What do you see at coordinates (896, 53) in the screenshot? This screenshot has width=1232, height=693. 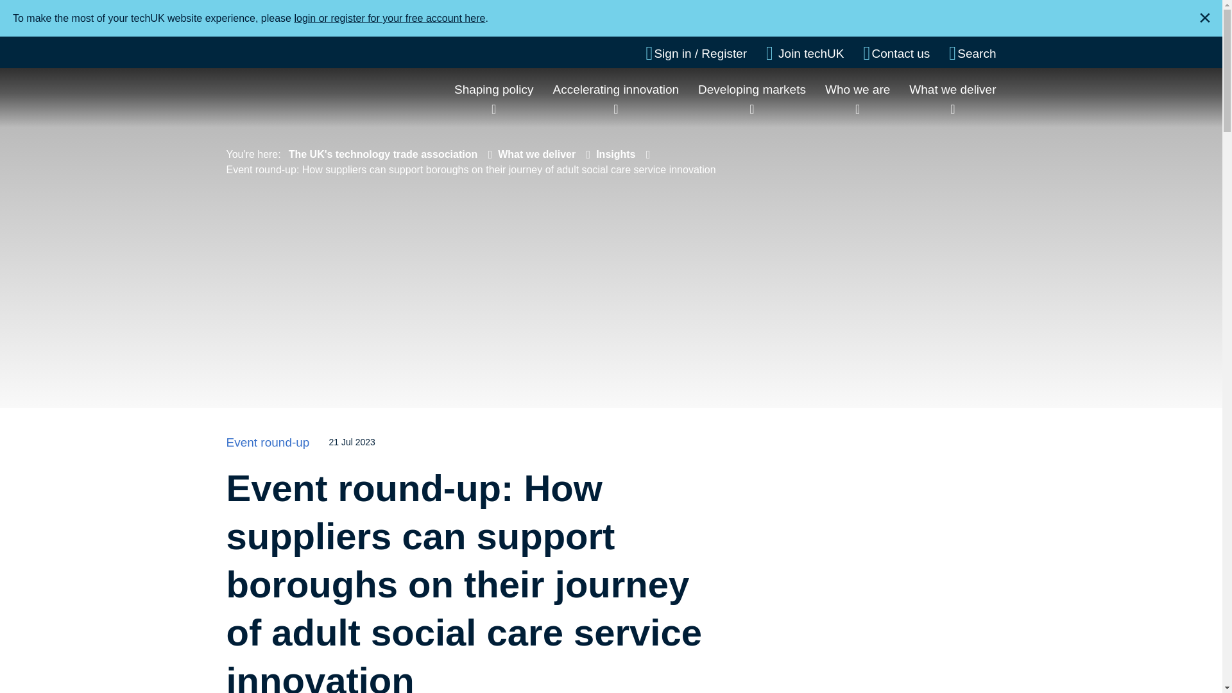 I see `Contact us` at bounding box center [896, 53].